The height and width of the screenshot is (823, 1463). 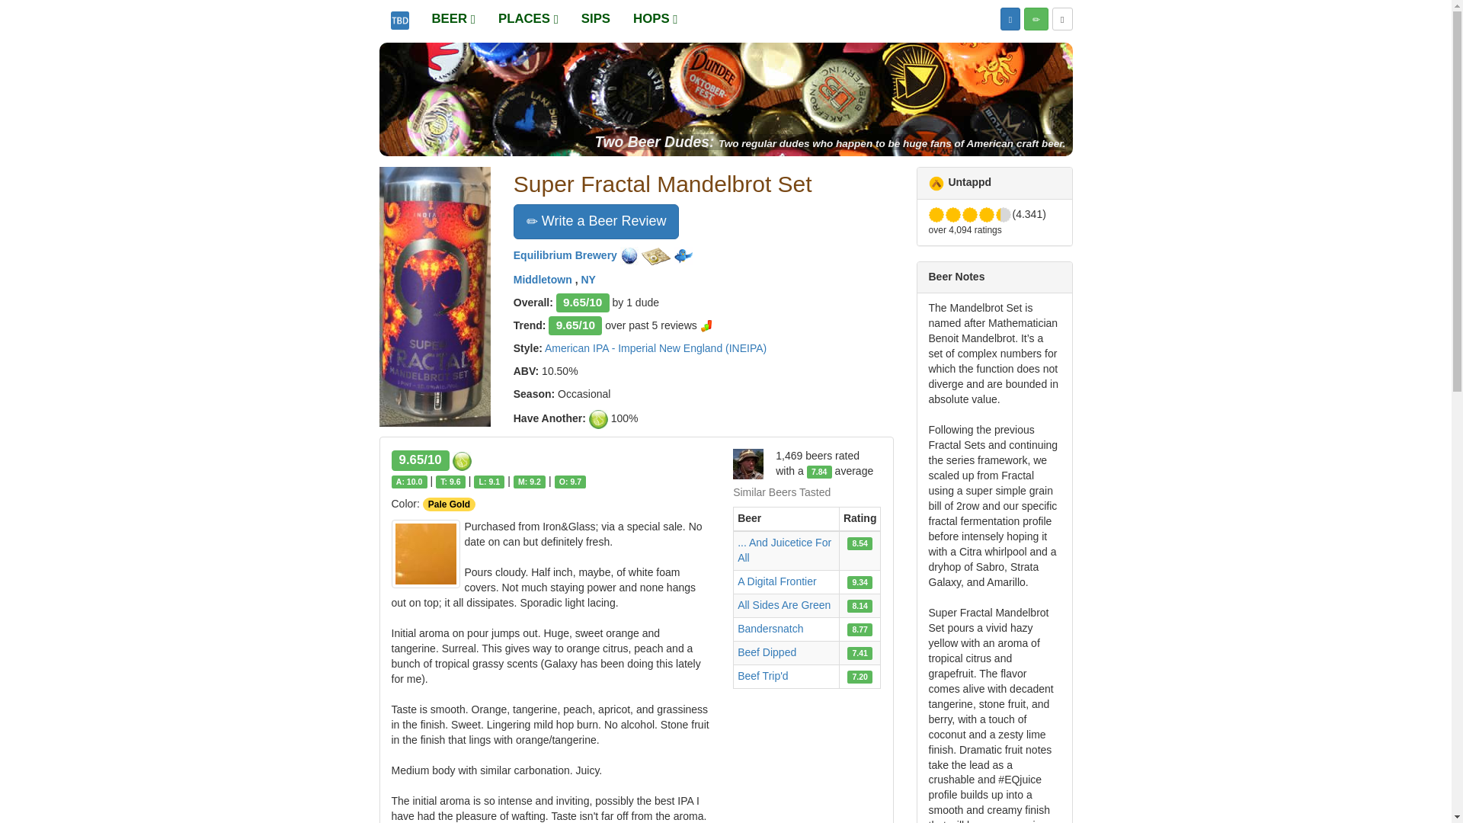 I want to click on Beef Trip'd, so click(x=762, y=676).